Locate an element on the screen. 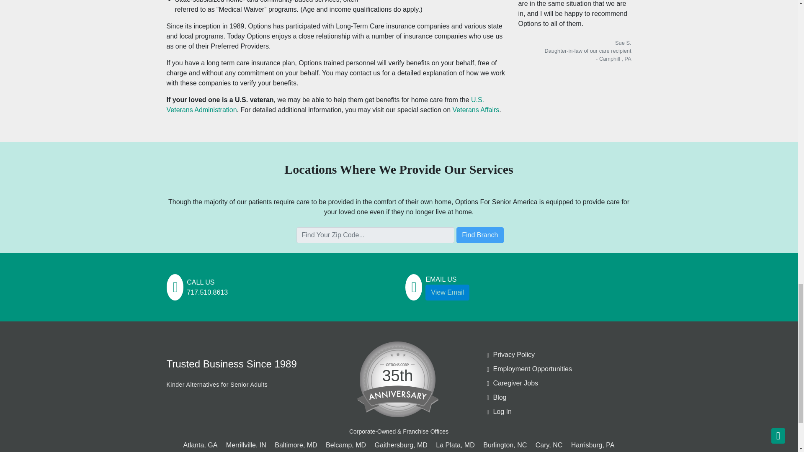 This screenshot has width=804, height=452. Atlanta, GA is located at coordinates (200, 445).